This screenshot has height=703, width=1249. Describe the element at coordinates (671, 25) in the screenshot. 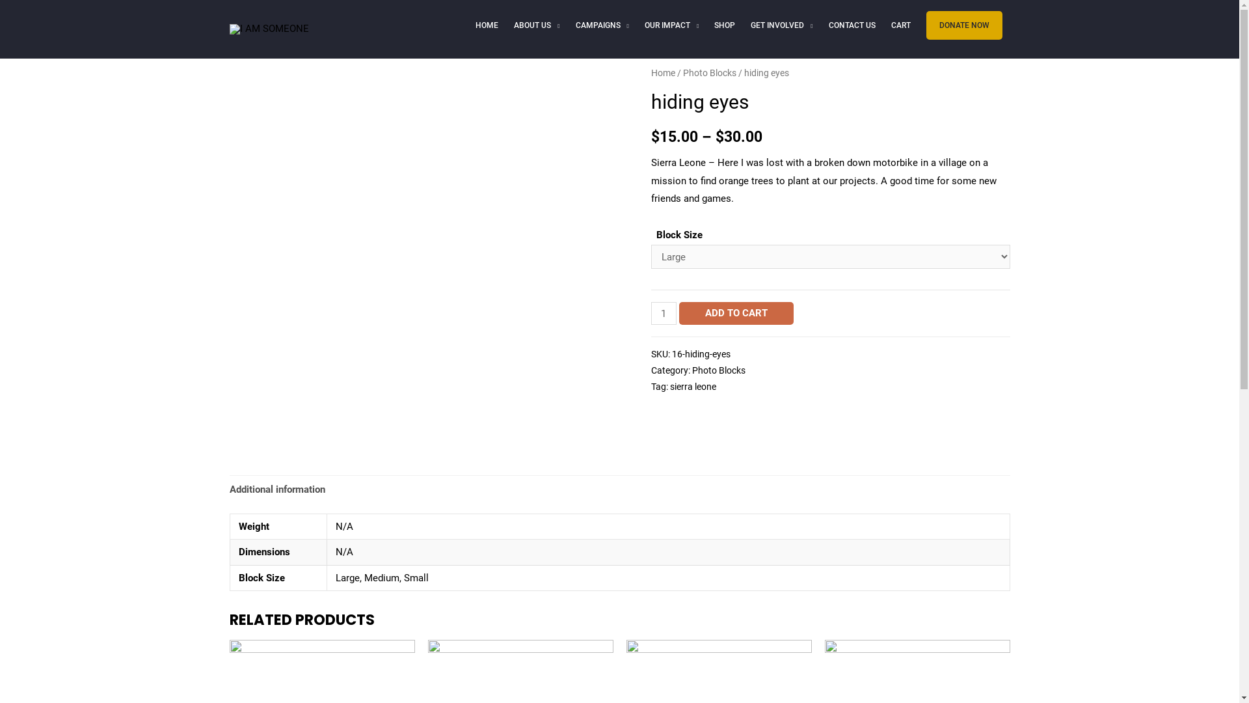

I see `OUR IMPACT` at that location.